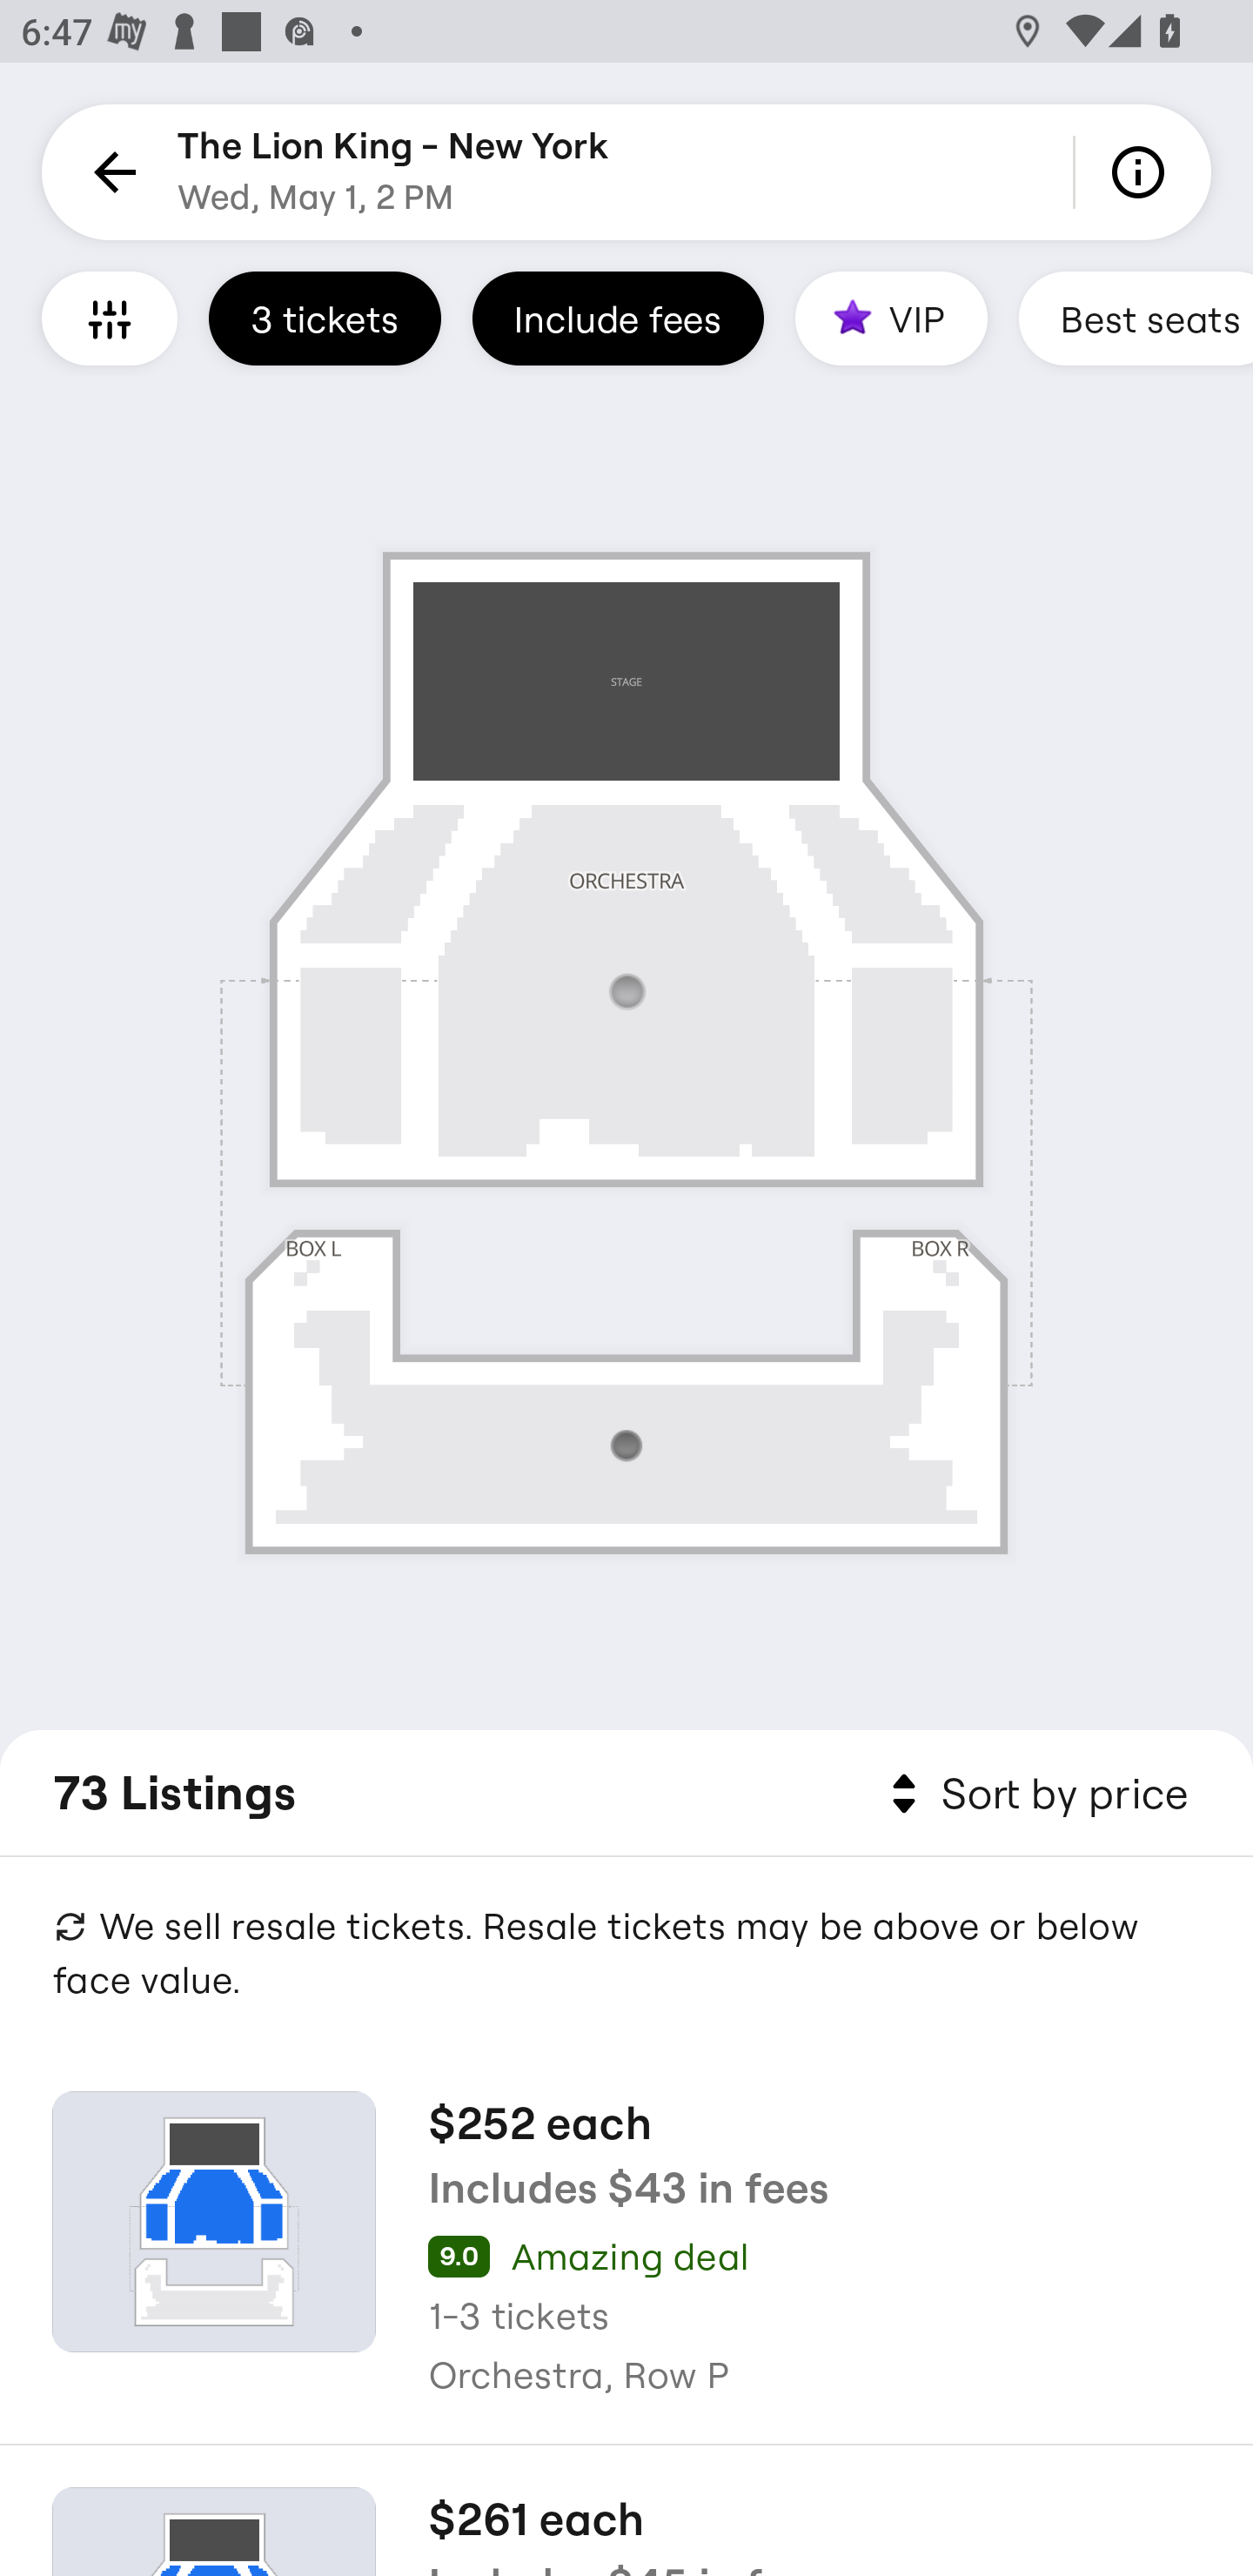  What do you see at coordinates (110, 172) in the screenshot?
I see `Back` at bounding box center [110, 172].